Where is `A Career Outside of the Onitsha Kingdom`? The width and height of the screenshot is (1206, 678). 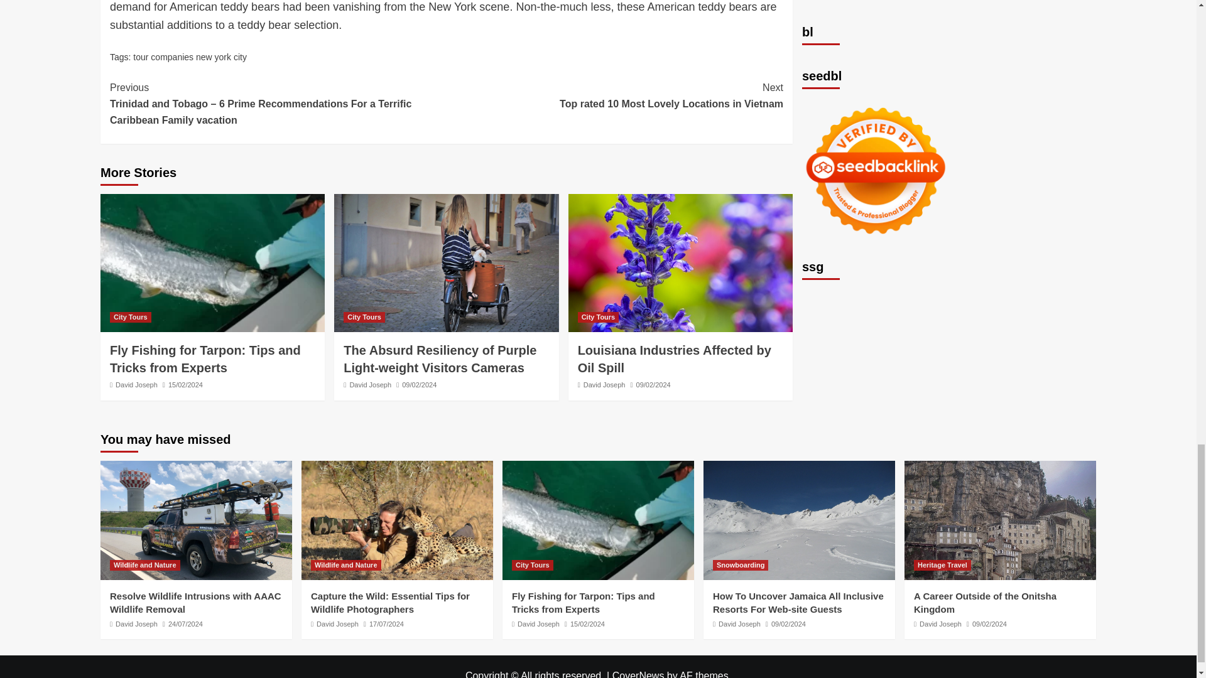
A Career Outside of the Onitsha Kingdom is located at coordinates (1000, 520).